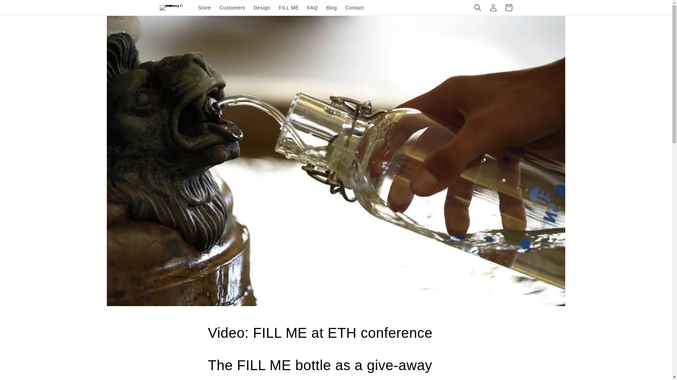 This screenshot has height=380, width=677. Describe the element at coordinates (21, 8) in the screenshot. I see `Skip to content` at that location.